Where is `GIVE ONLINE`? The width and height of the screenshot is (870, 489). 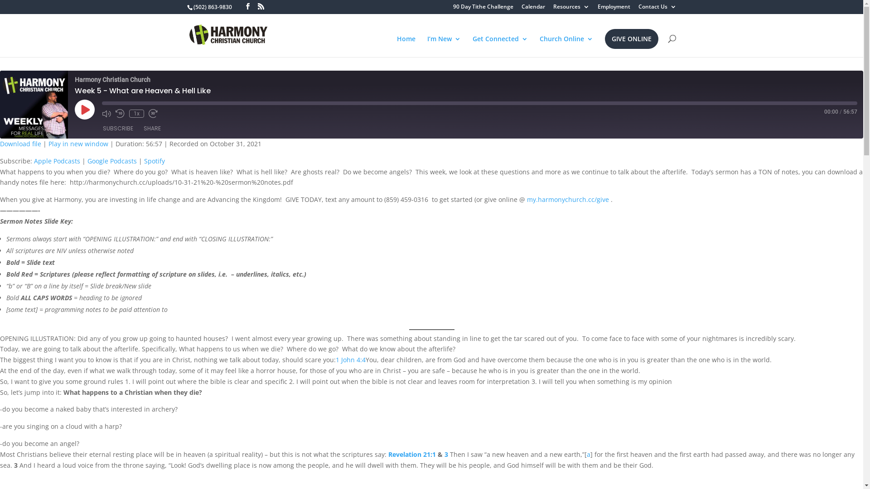 GIVE ONLINE is located at coordinates (631, 39).